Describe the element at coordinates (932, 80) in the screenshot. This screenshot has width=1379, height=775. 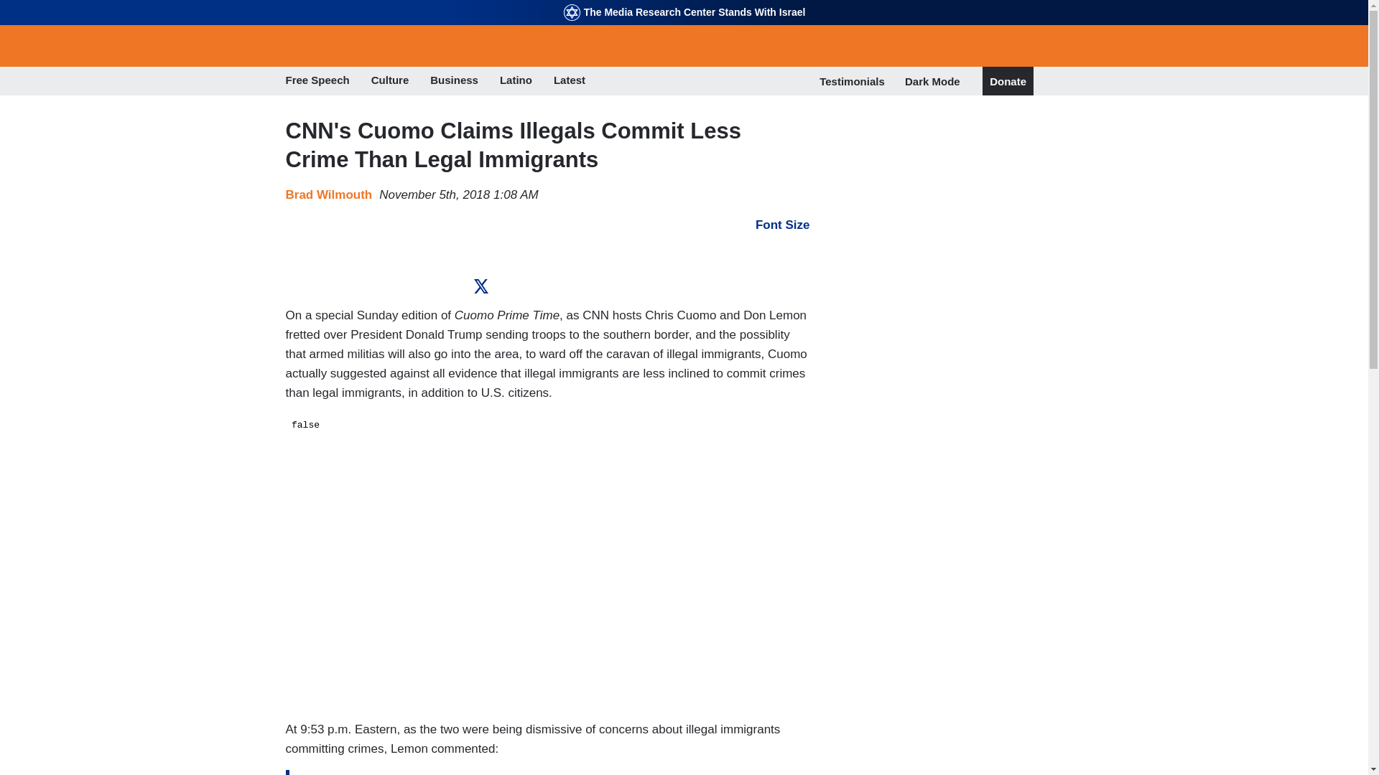
I see `Dark Mode` at that location.